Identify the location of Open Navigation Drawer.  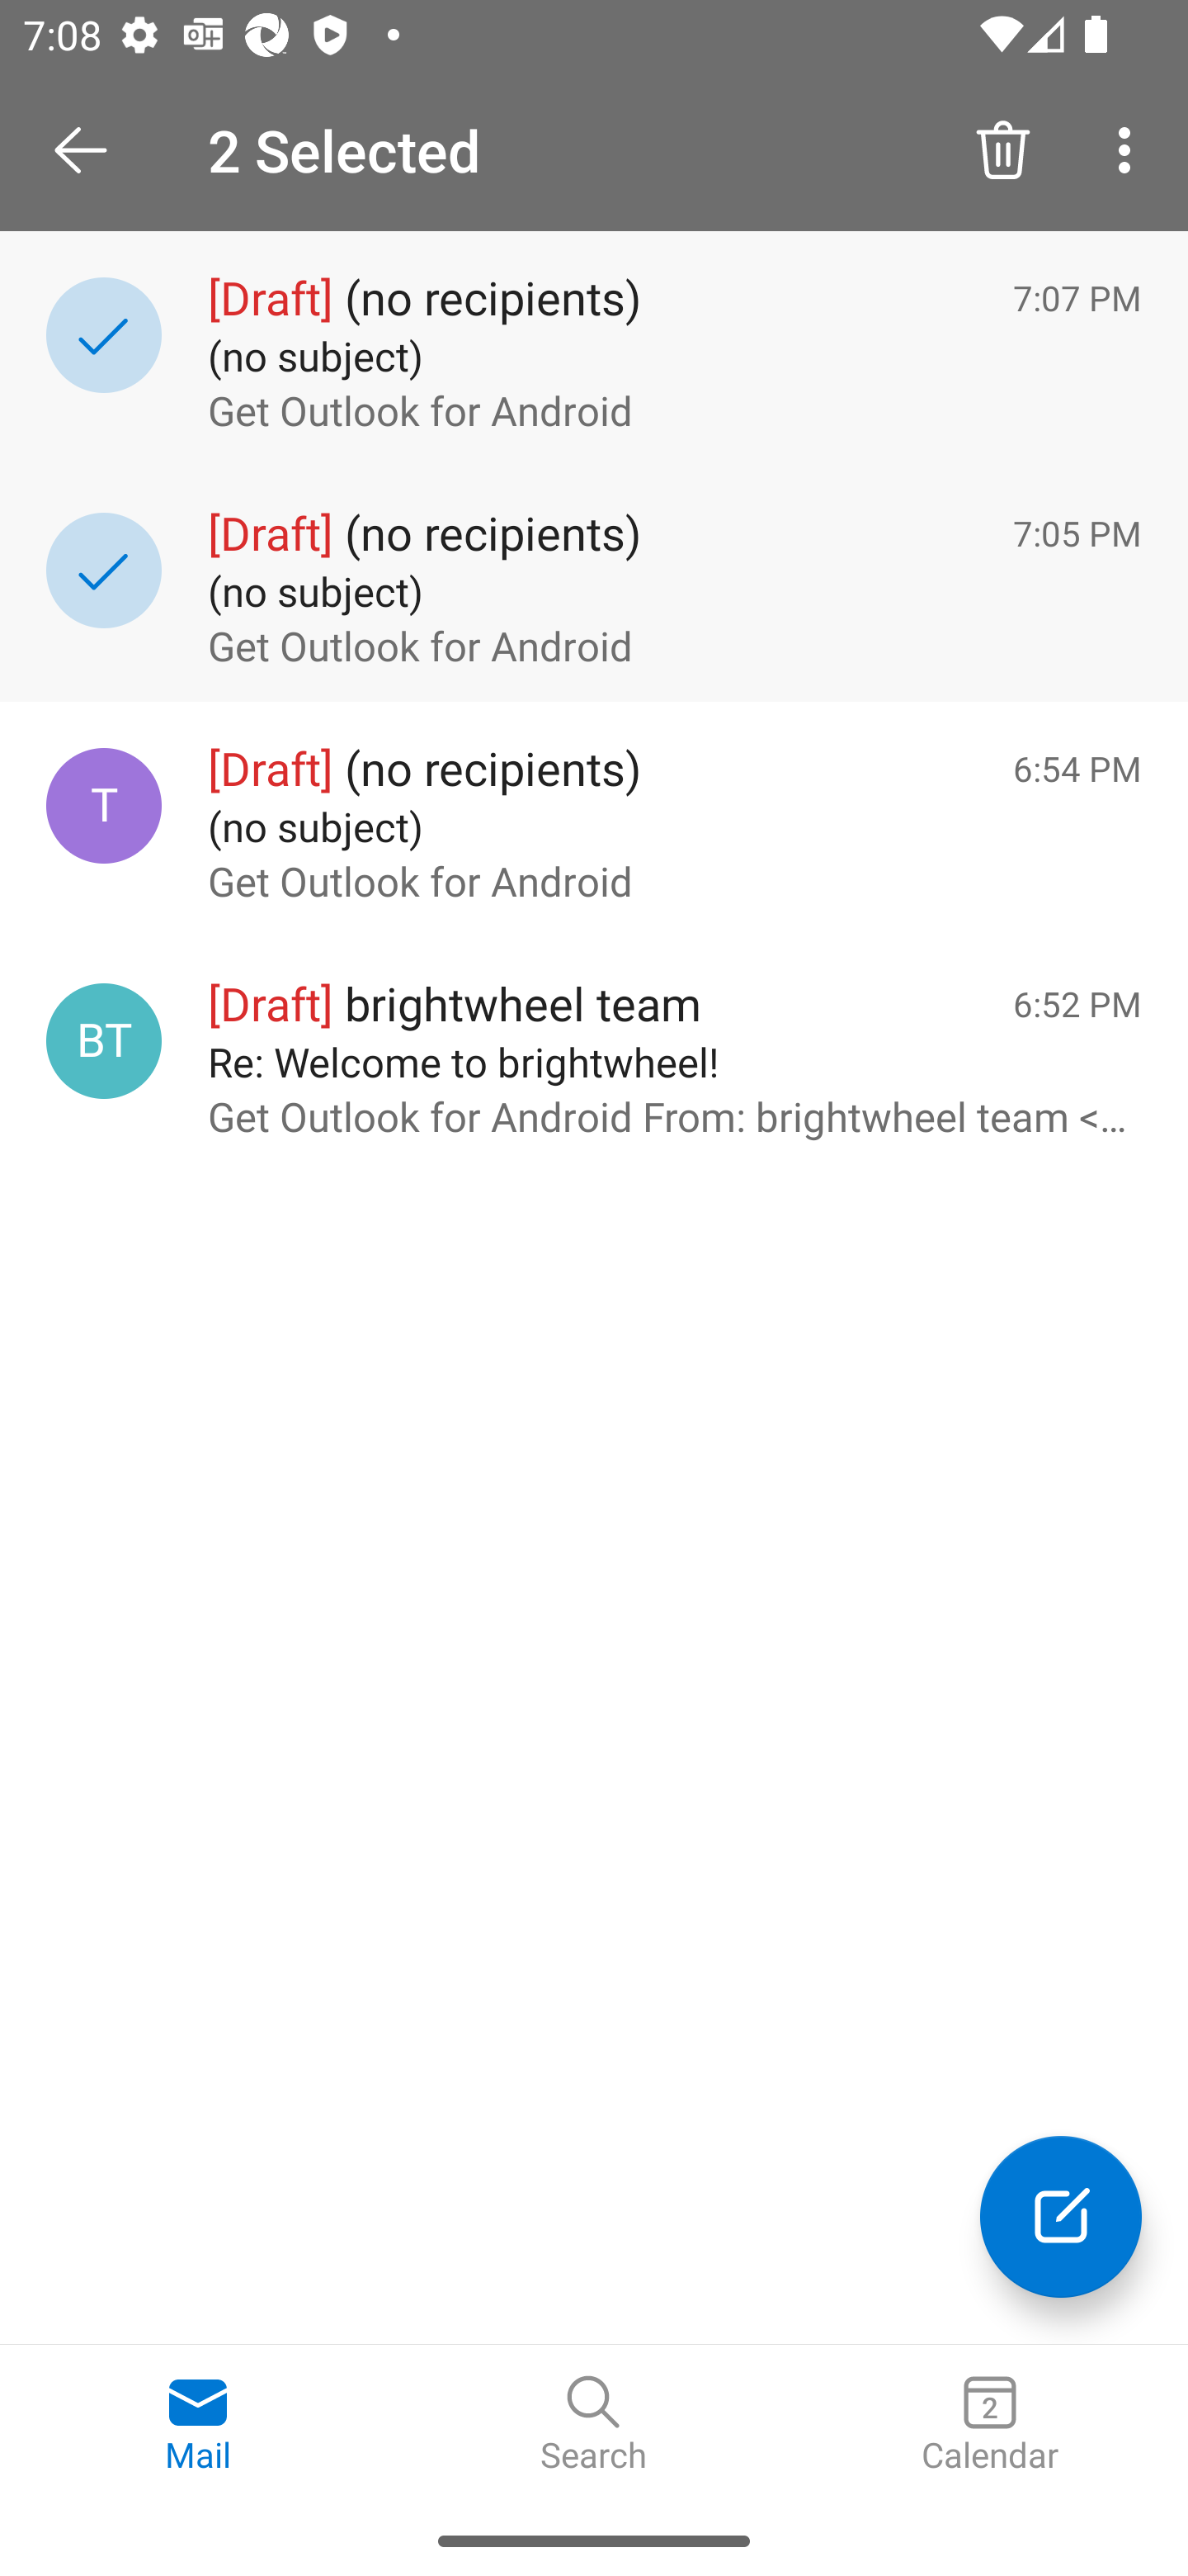
(92, 150).